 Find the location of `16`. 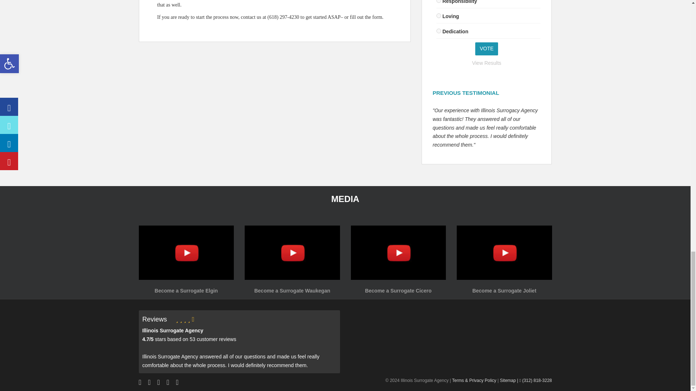

16 is located at coordinates (439, 30).